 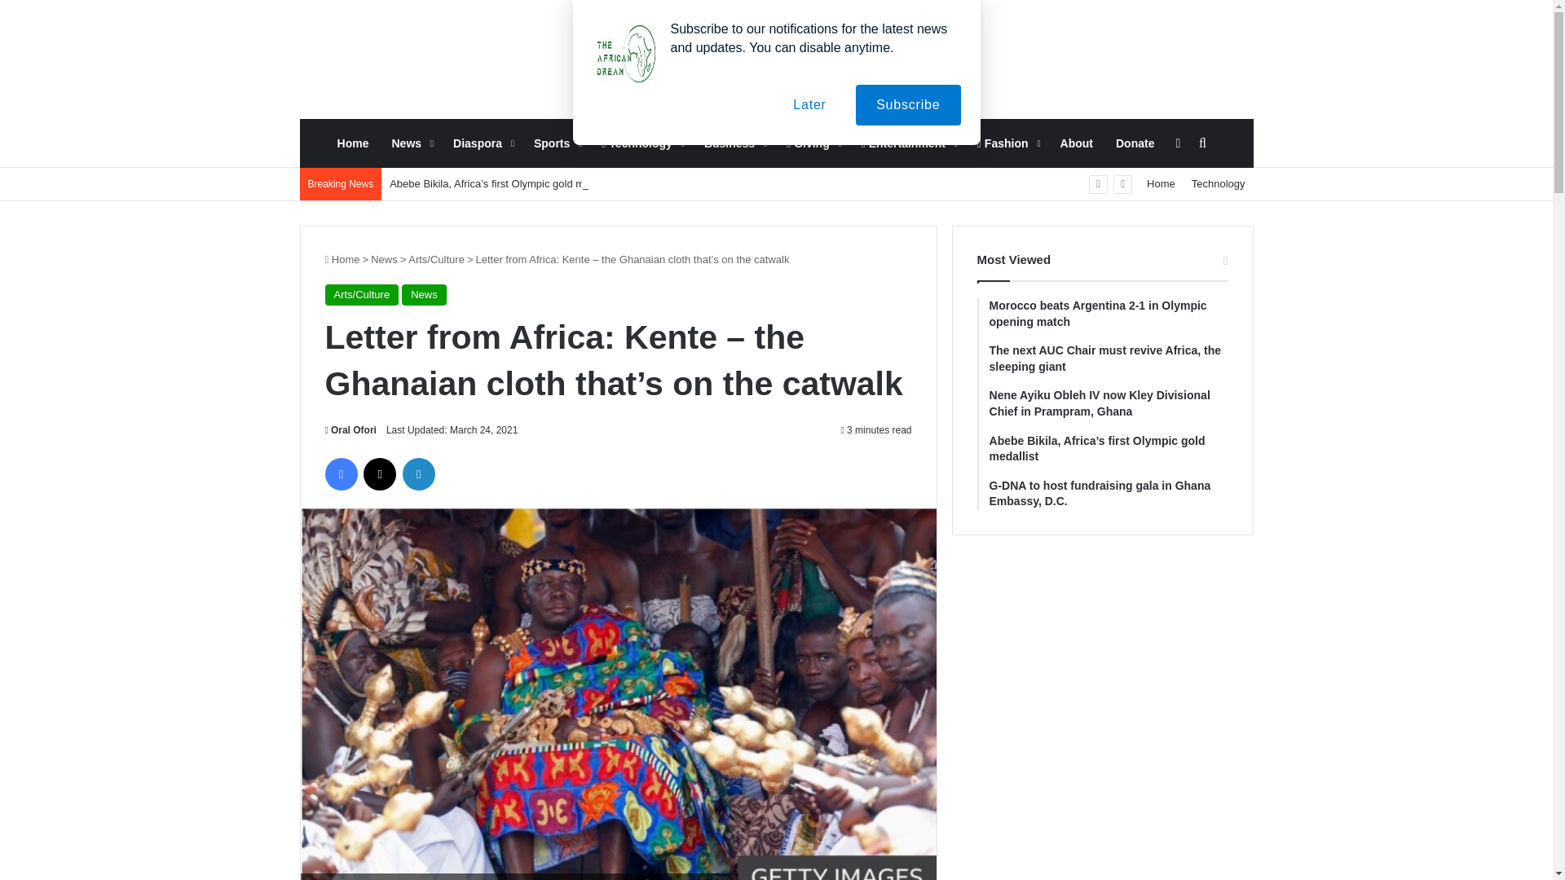 I want to click on Technology, so click(x=1218, y=184).